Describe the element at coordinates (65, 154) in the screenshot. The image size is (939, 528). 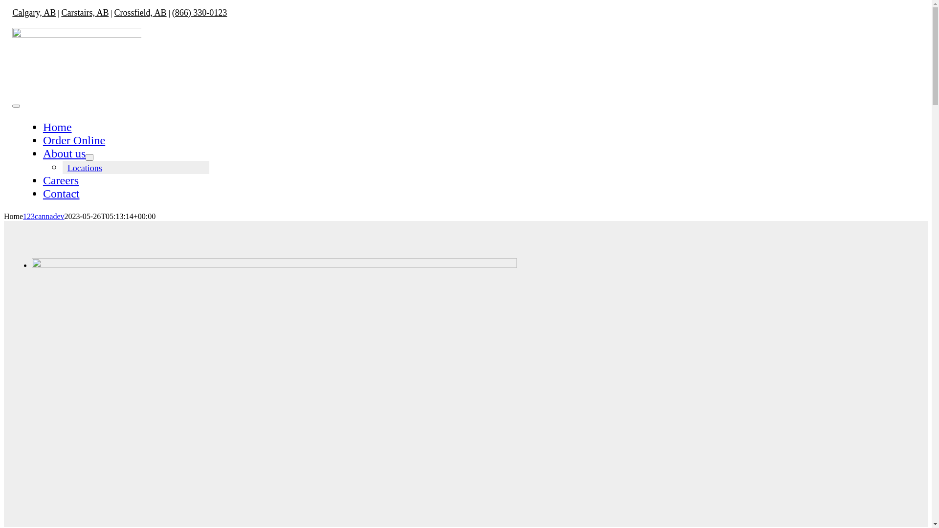
I see `About us` at that location.